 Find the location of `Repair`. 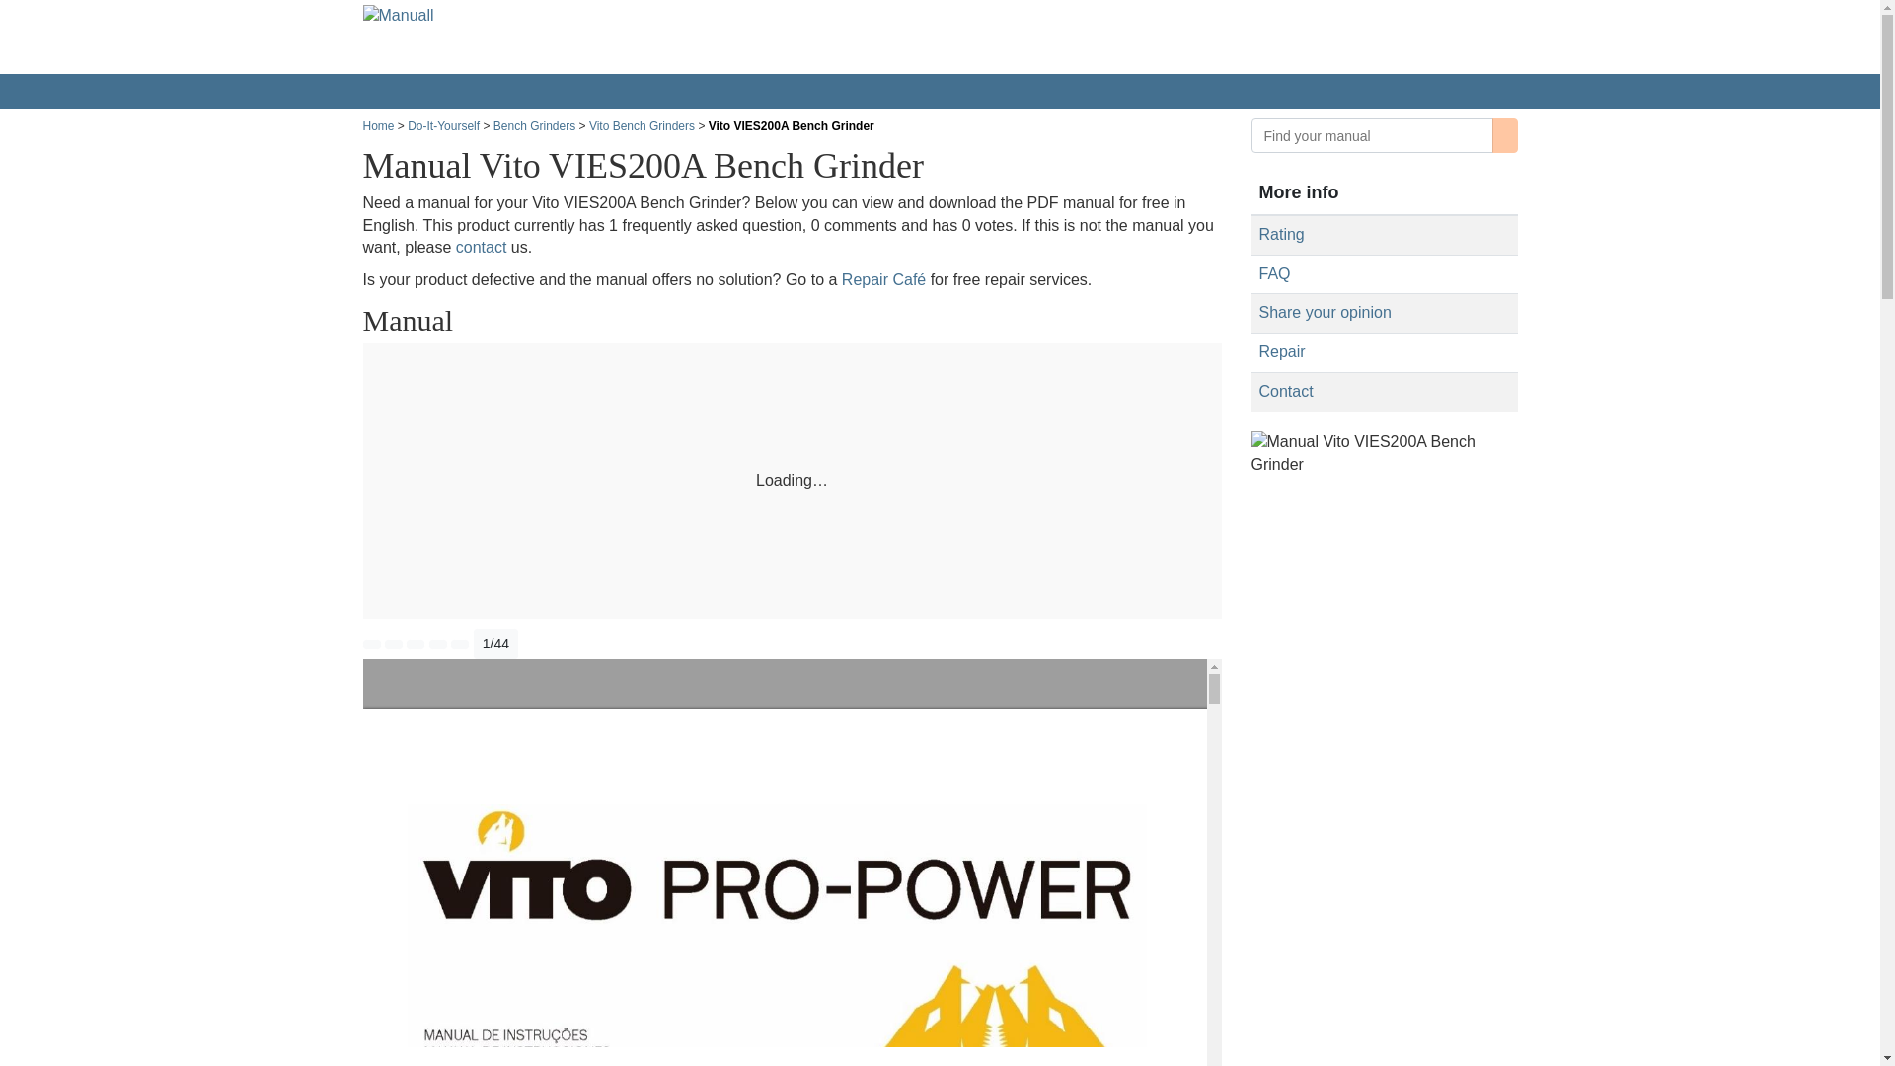

Repair is located at coordinates (1282, 351).